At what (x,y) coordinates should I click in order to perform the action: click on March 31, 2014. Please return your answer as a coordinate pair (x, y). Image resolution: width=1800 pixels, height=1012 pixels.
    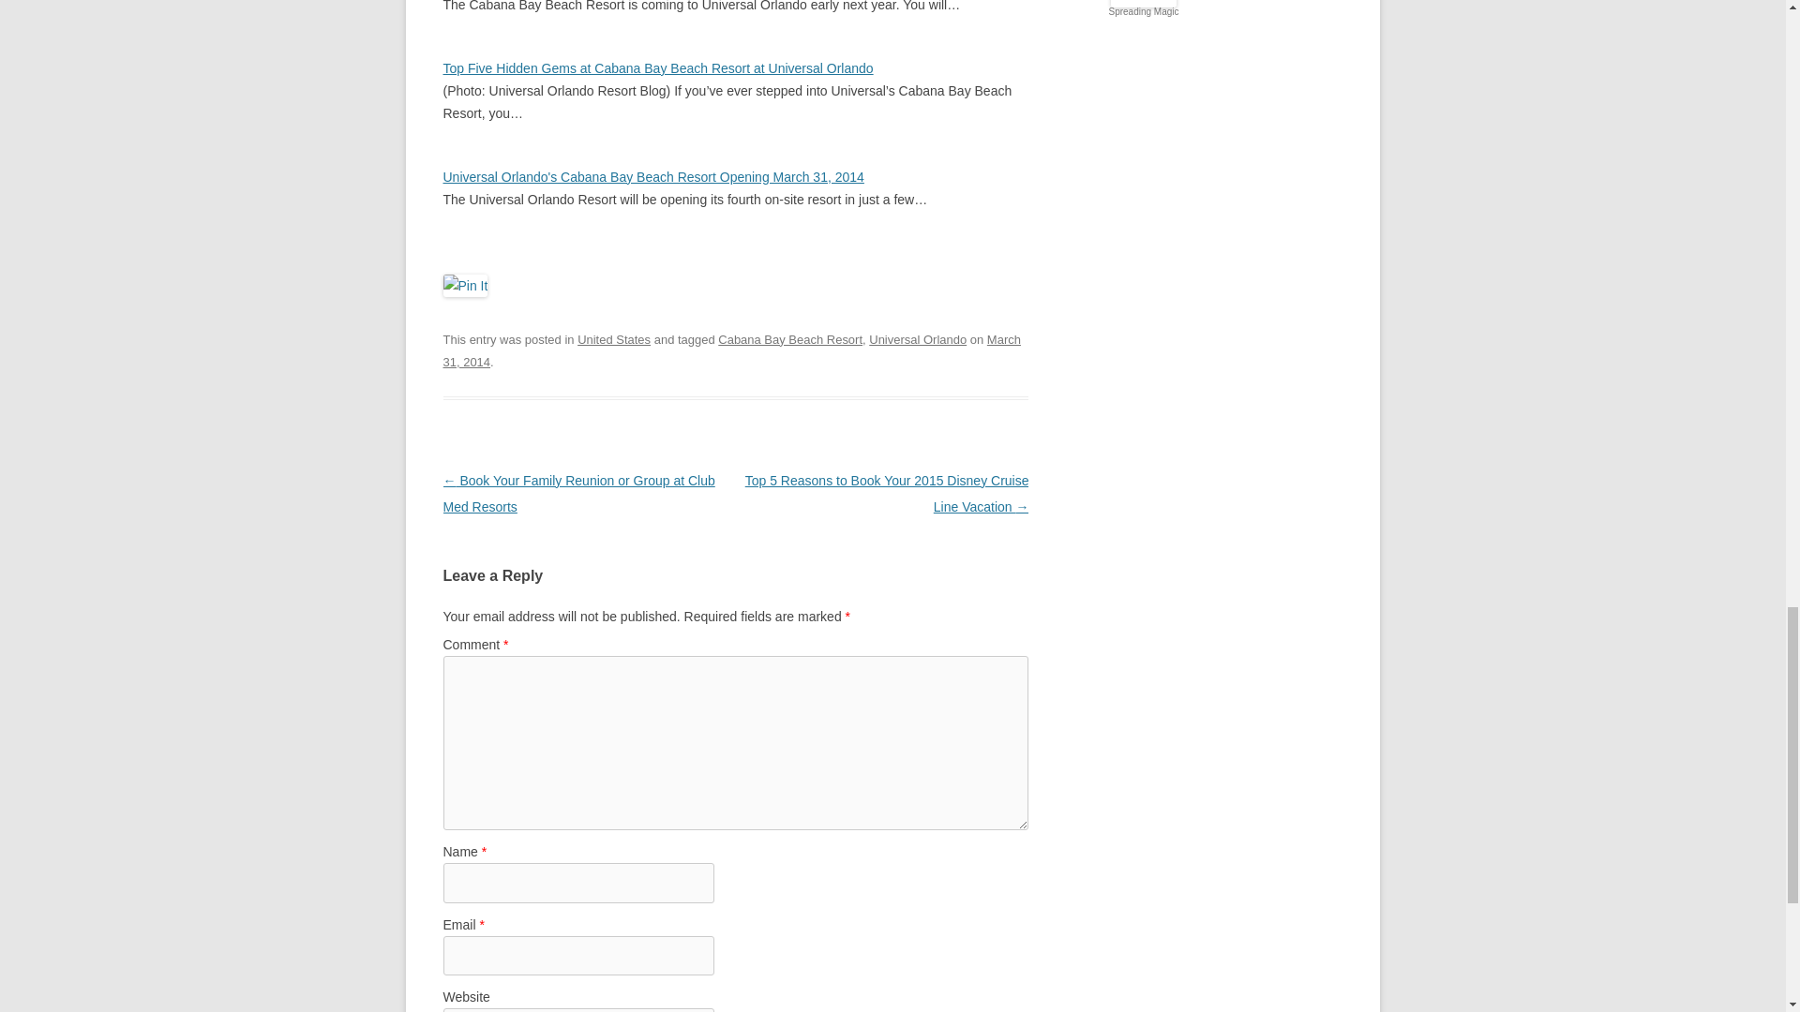
    Looking at the image, I should click on (731, 350).